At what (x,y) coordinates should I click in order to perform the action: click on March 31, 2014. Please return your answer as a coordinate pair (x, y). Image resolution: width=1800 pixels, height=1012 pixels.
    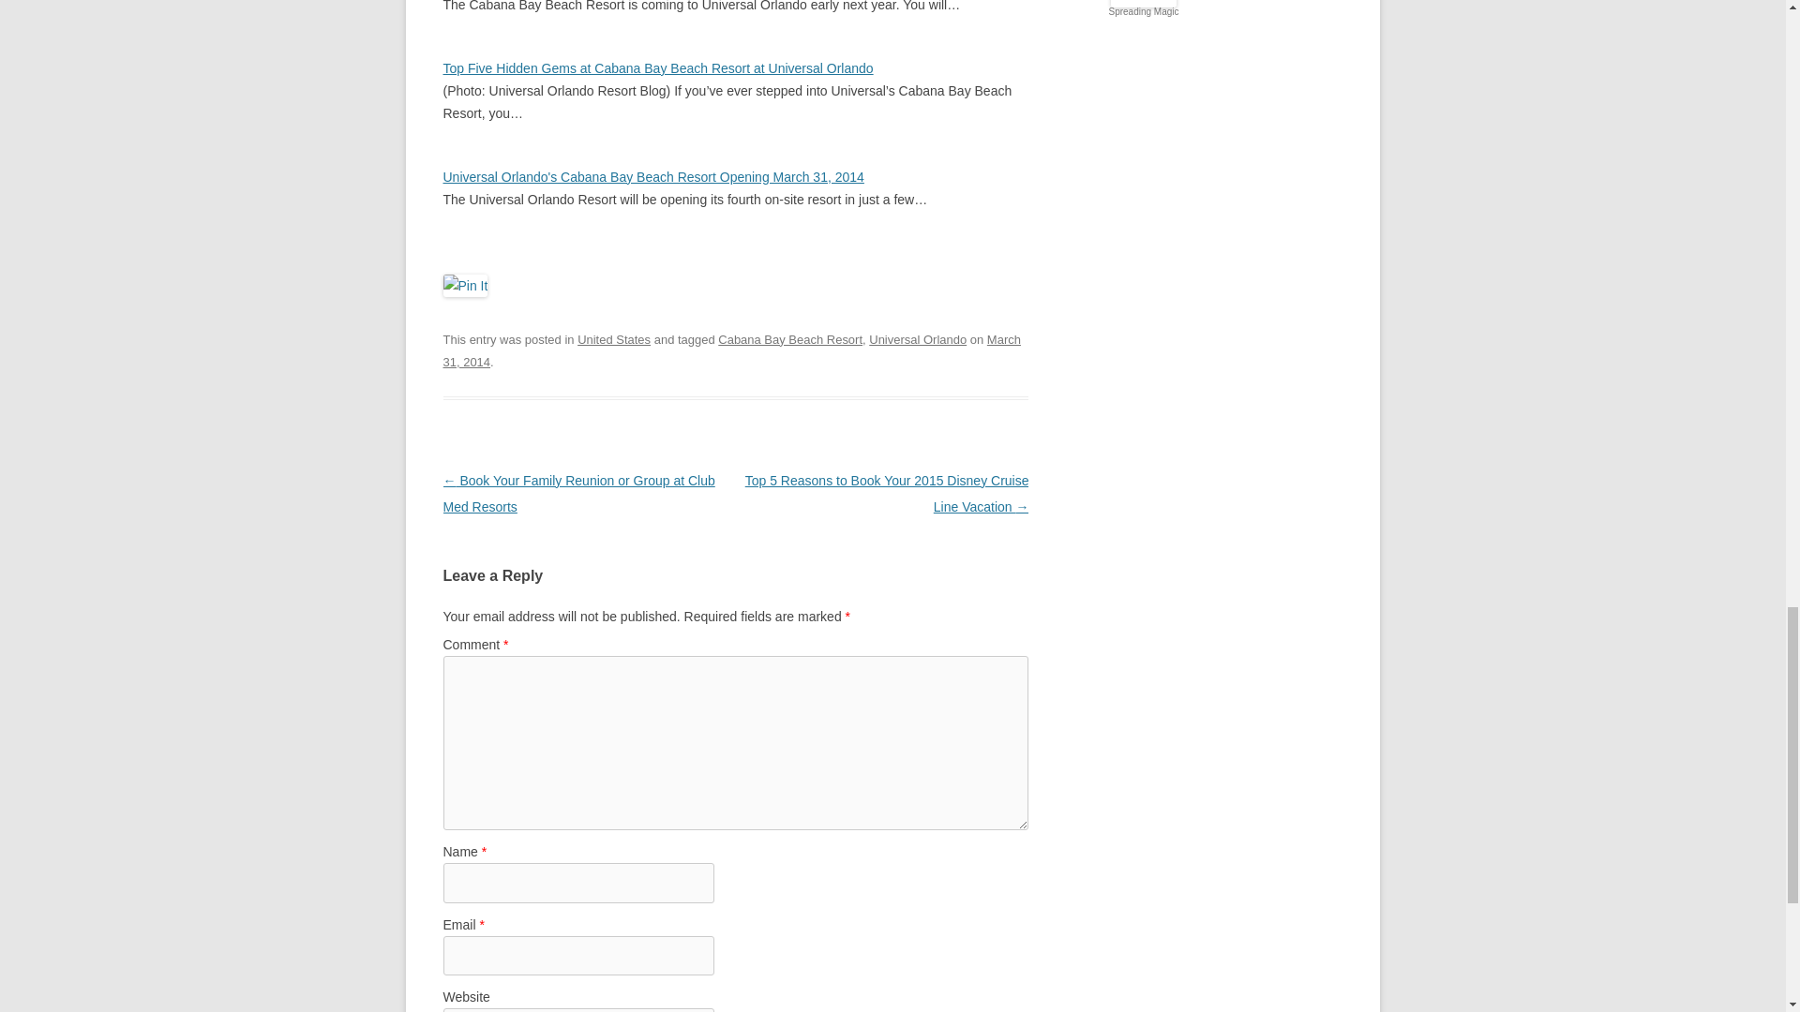
    Looking at the image, I should click on (731, 350).